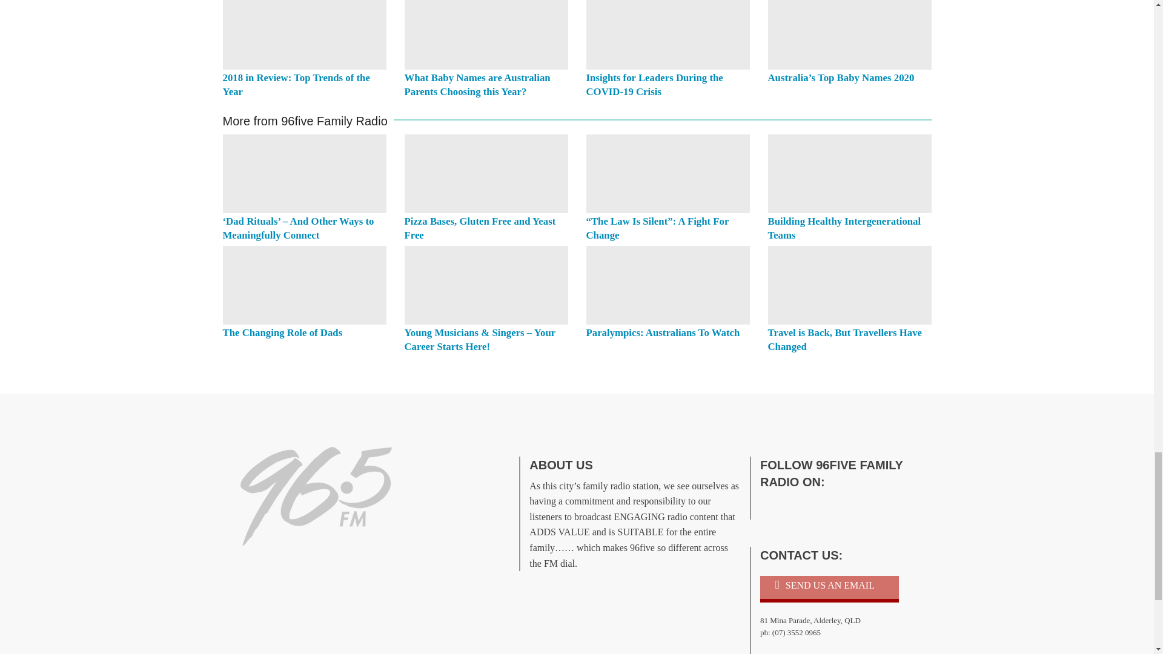 The height and width of the screenshot is (654, 1163). Describe the element at coordinates (477, 84) in the screenshot. I see `What Baby Names are Australian Parents Choosing this Year?` at that location.